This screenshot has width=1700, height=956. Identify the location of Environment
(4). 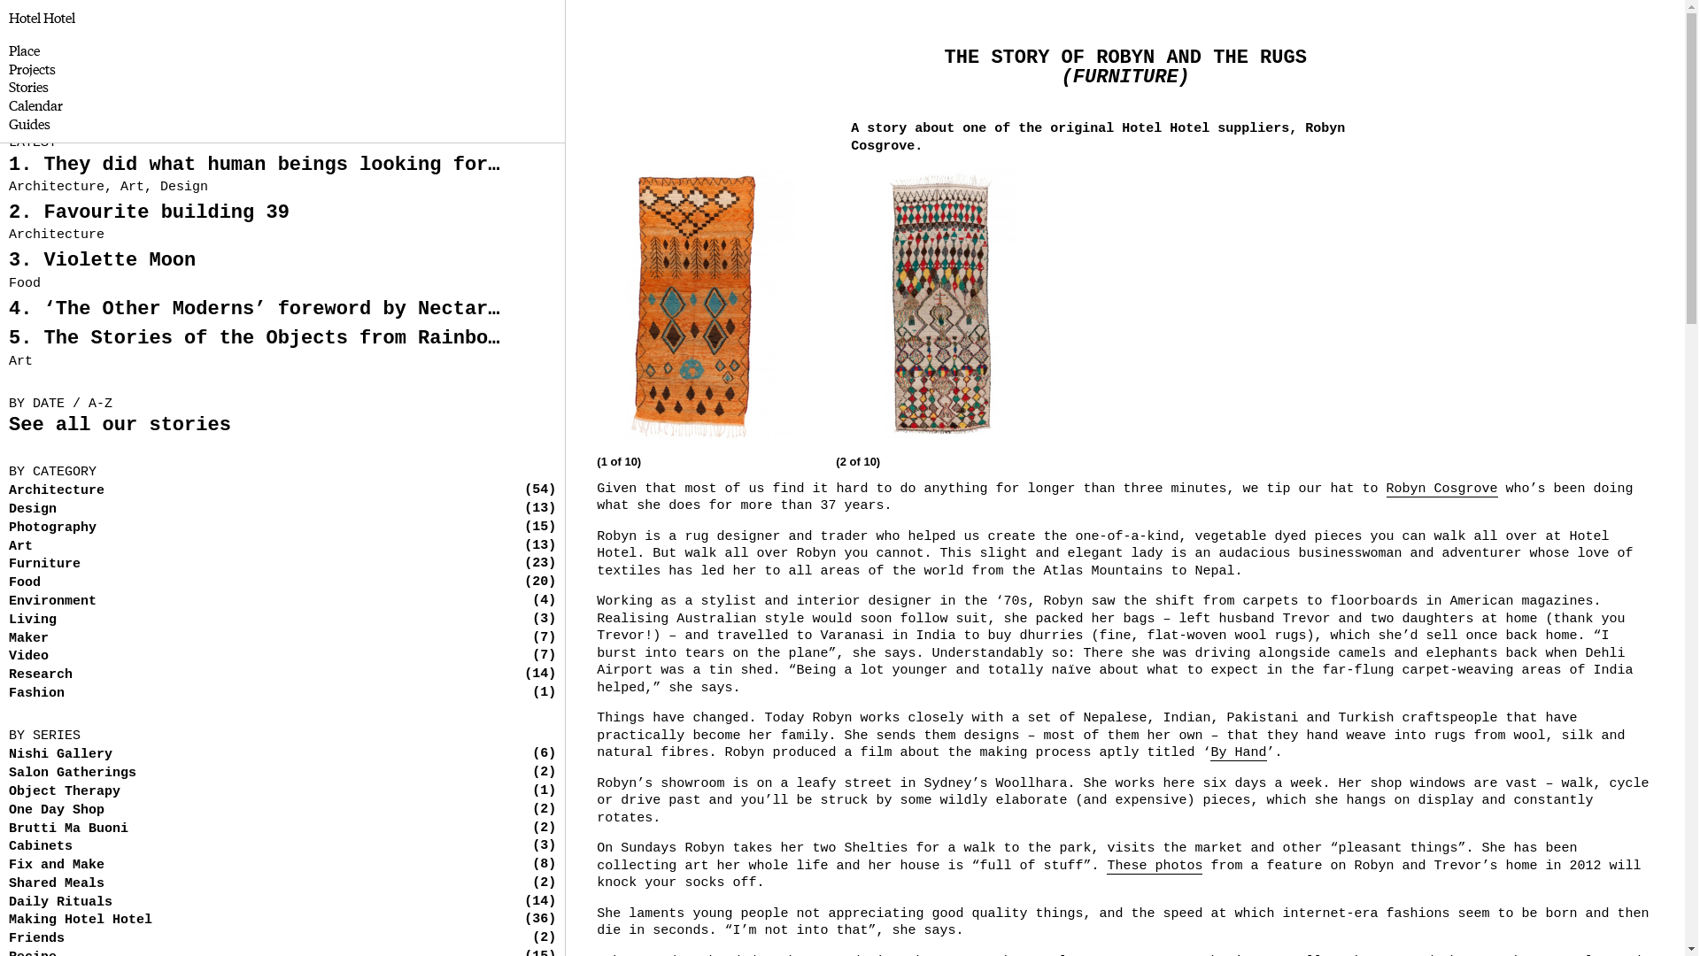
(53, 602).